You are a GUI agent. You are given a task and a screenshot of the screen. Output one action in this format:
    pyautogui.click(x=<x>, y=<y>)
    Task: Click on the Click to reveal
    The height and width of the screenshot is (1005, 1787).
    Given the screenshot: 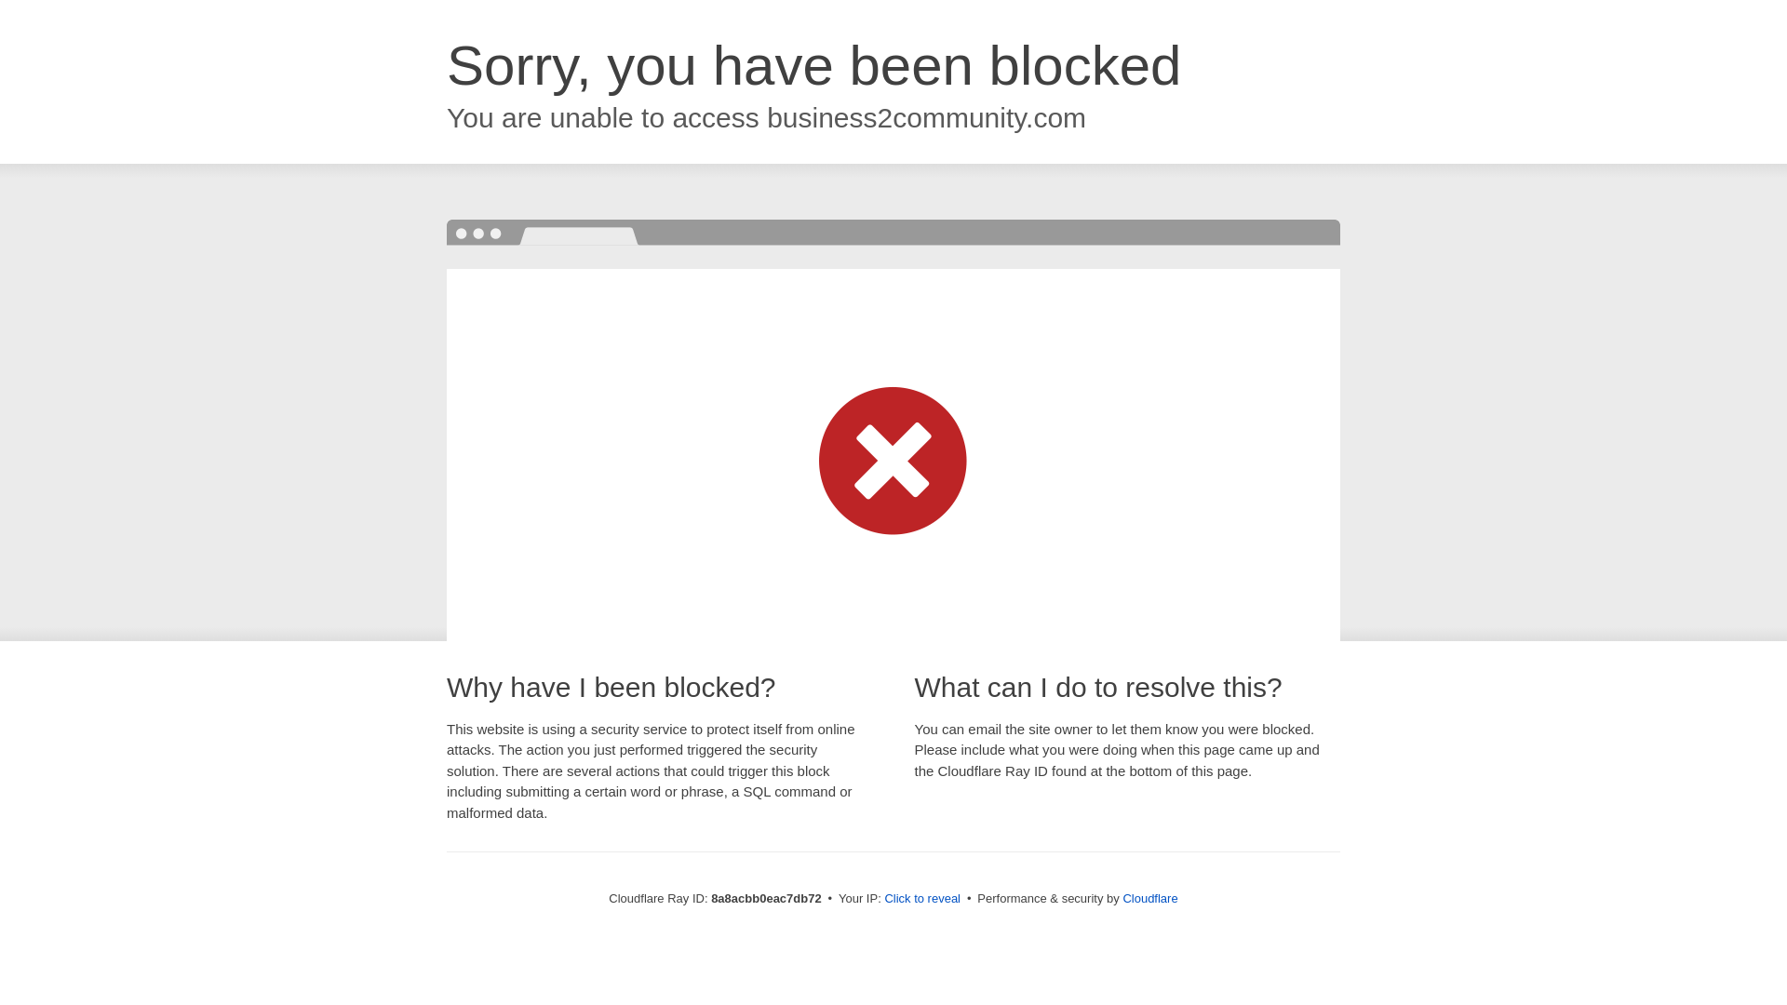 What is the action you would take?
    pyautogui.click(x=922, y=899)
    